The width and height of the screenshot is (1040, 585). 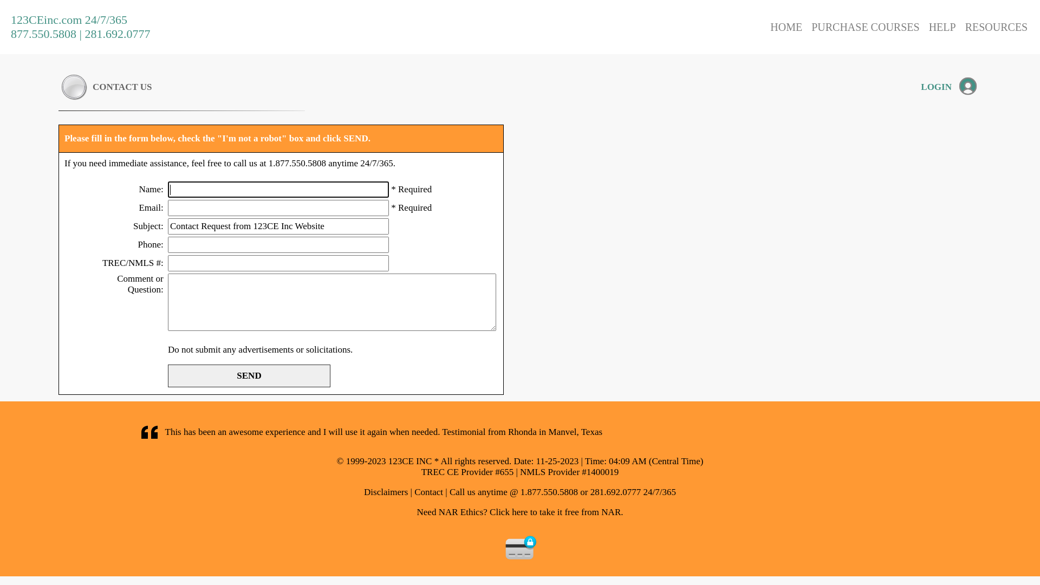 What do you see at coordinates (866, 27) in the screenshot?
I see `PURCHASE COURSES` at bounding box center [866, 27].